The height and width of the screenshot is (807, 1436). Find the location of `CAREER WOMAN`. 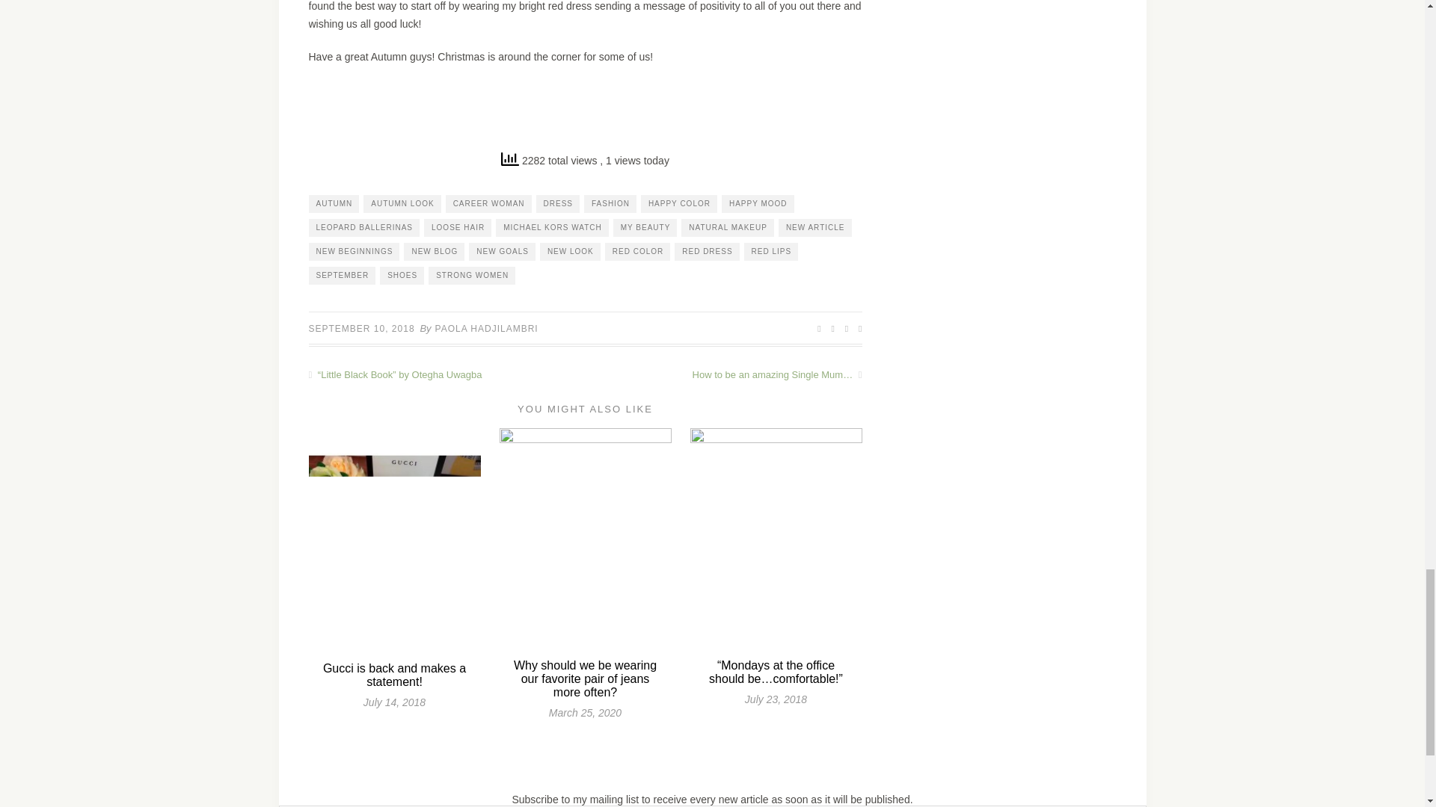

CAREER WOMAN is located at coordinates (488, 204).